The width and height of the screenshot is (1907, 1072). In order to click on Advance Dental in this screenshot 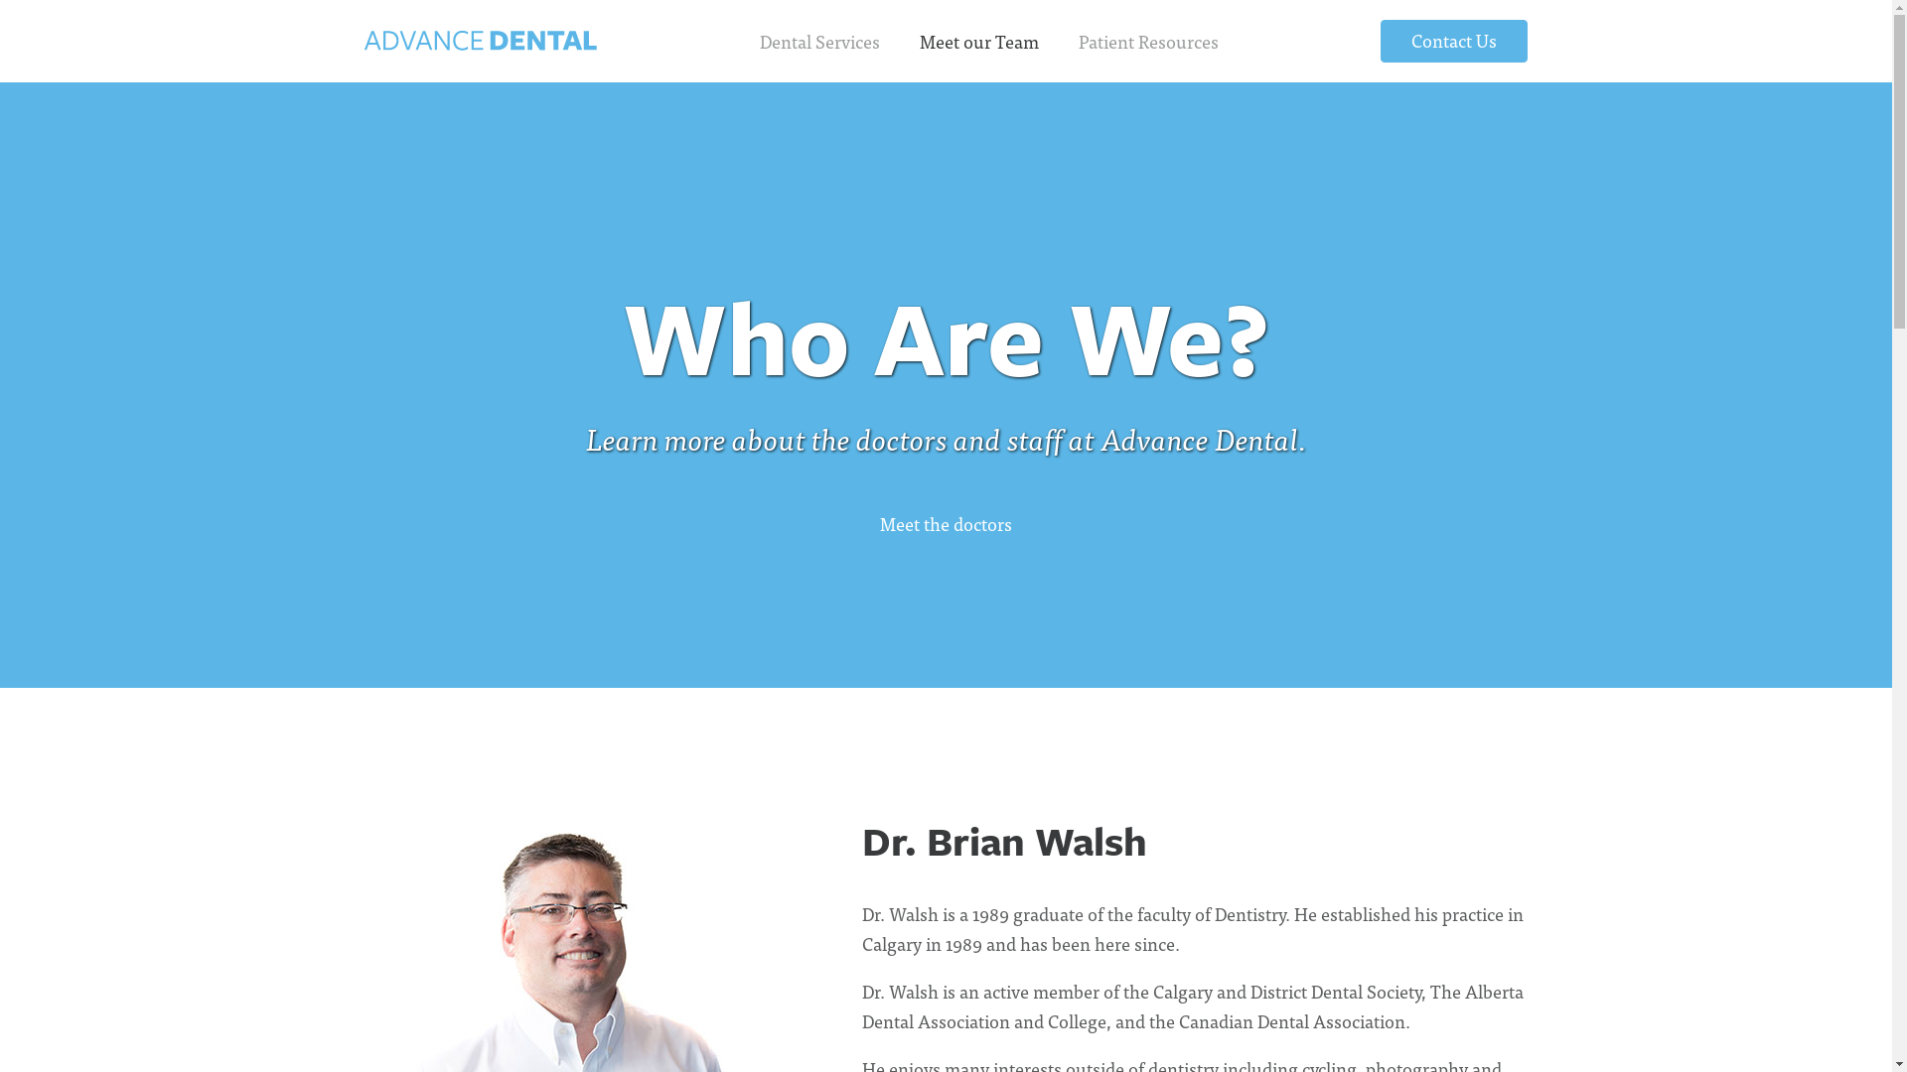, I will do `click(481, 41)`.